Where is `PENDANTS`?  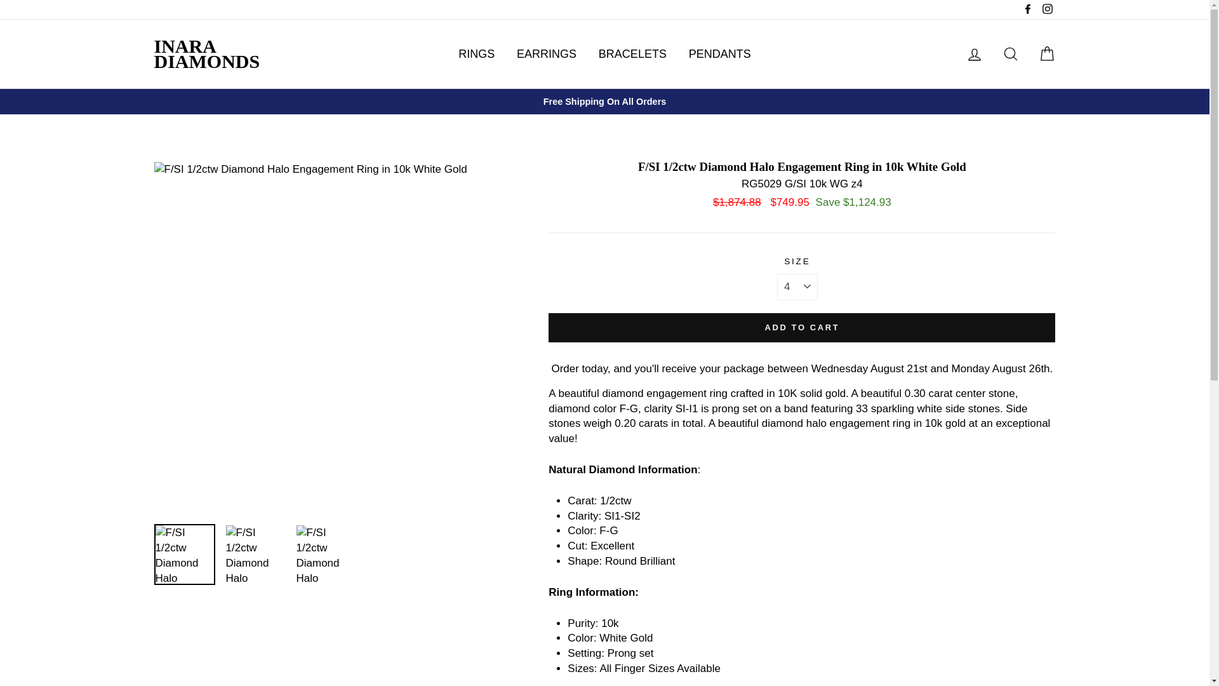 PENDANTS is located at coordinates (720, 53).